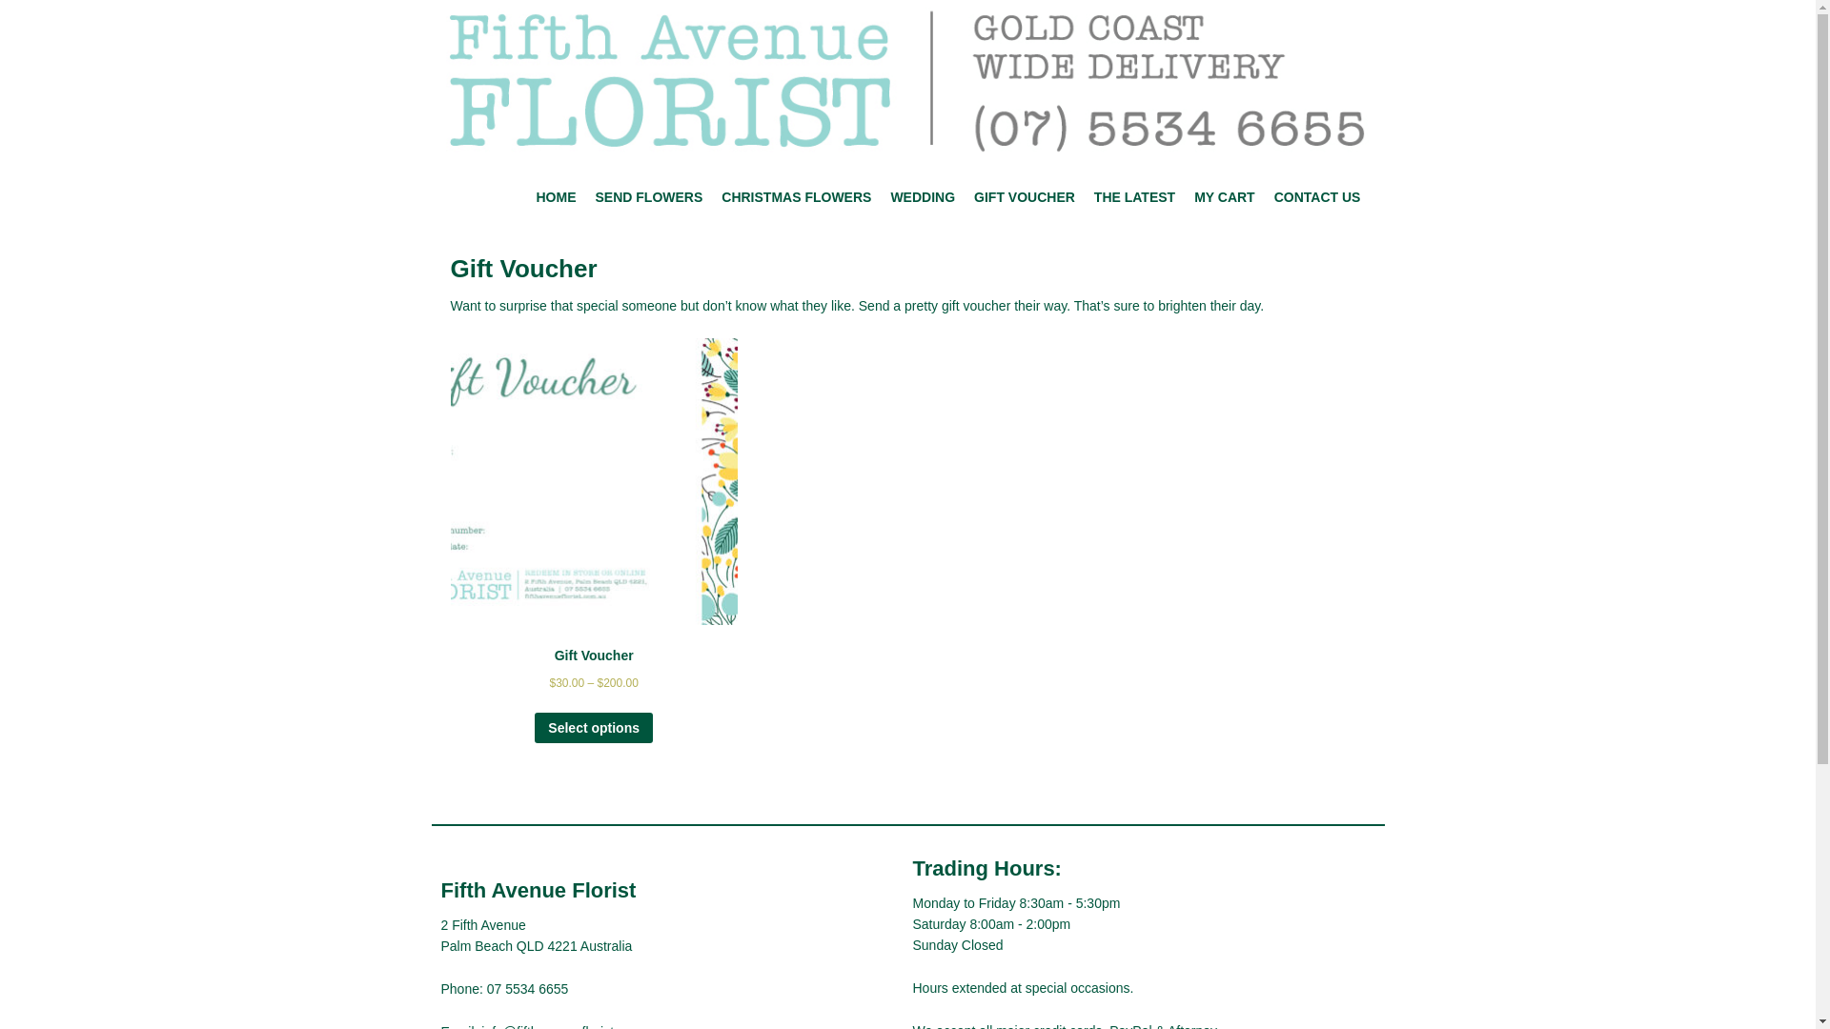 The image size is (1830, 1029). What do you see at coordinates (648, 197) in the screenshot?
I see `SEND FLOWERS` at bounding box center [648, 197].